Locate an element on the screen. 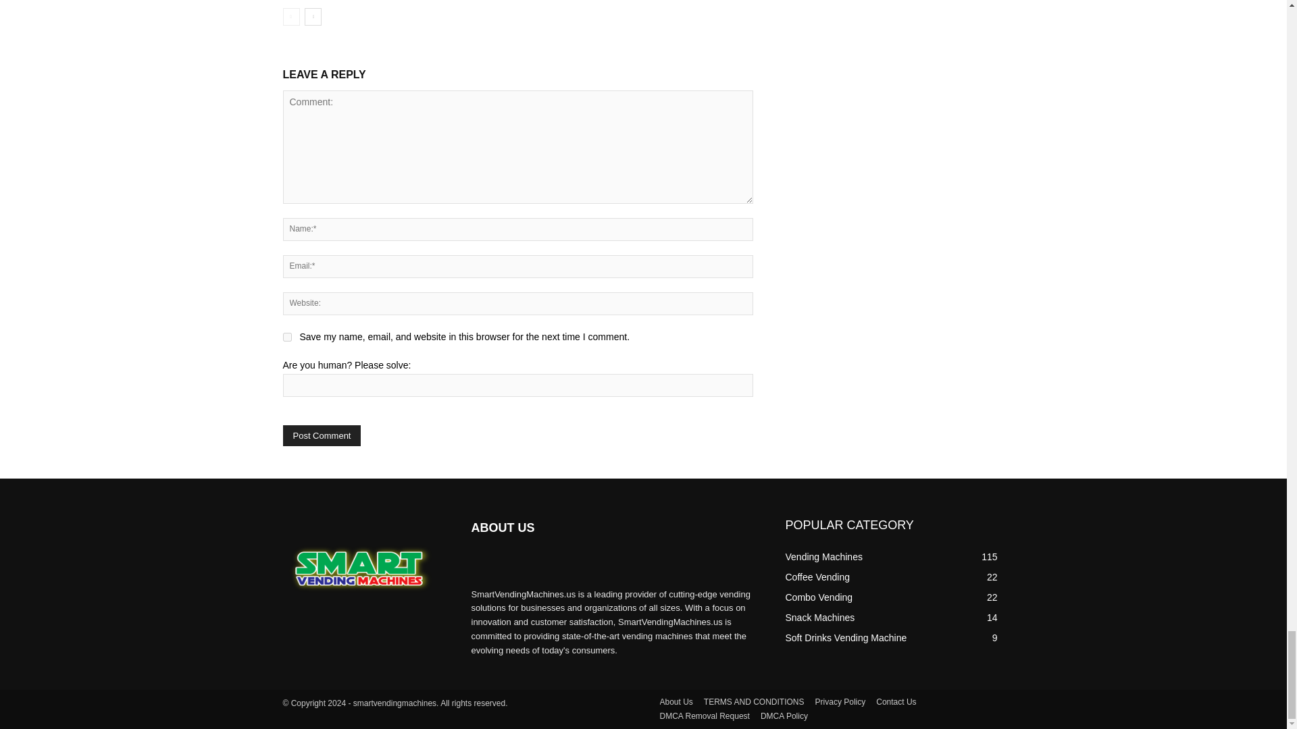  Post Comment is located at coordinates (322, 435).